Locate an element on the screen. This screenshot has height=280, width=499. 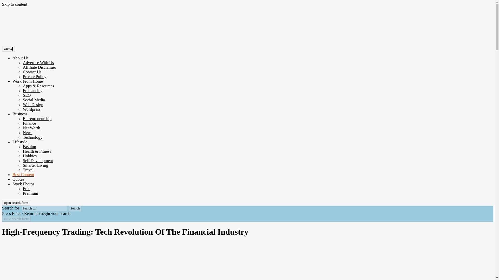
Private Policy is located at coordinates (35, 76).